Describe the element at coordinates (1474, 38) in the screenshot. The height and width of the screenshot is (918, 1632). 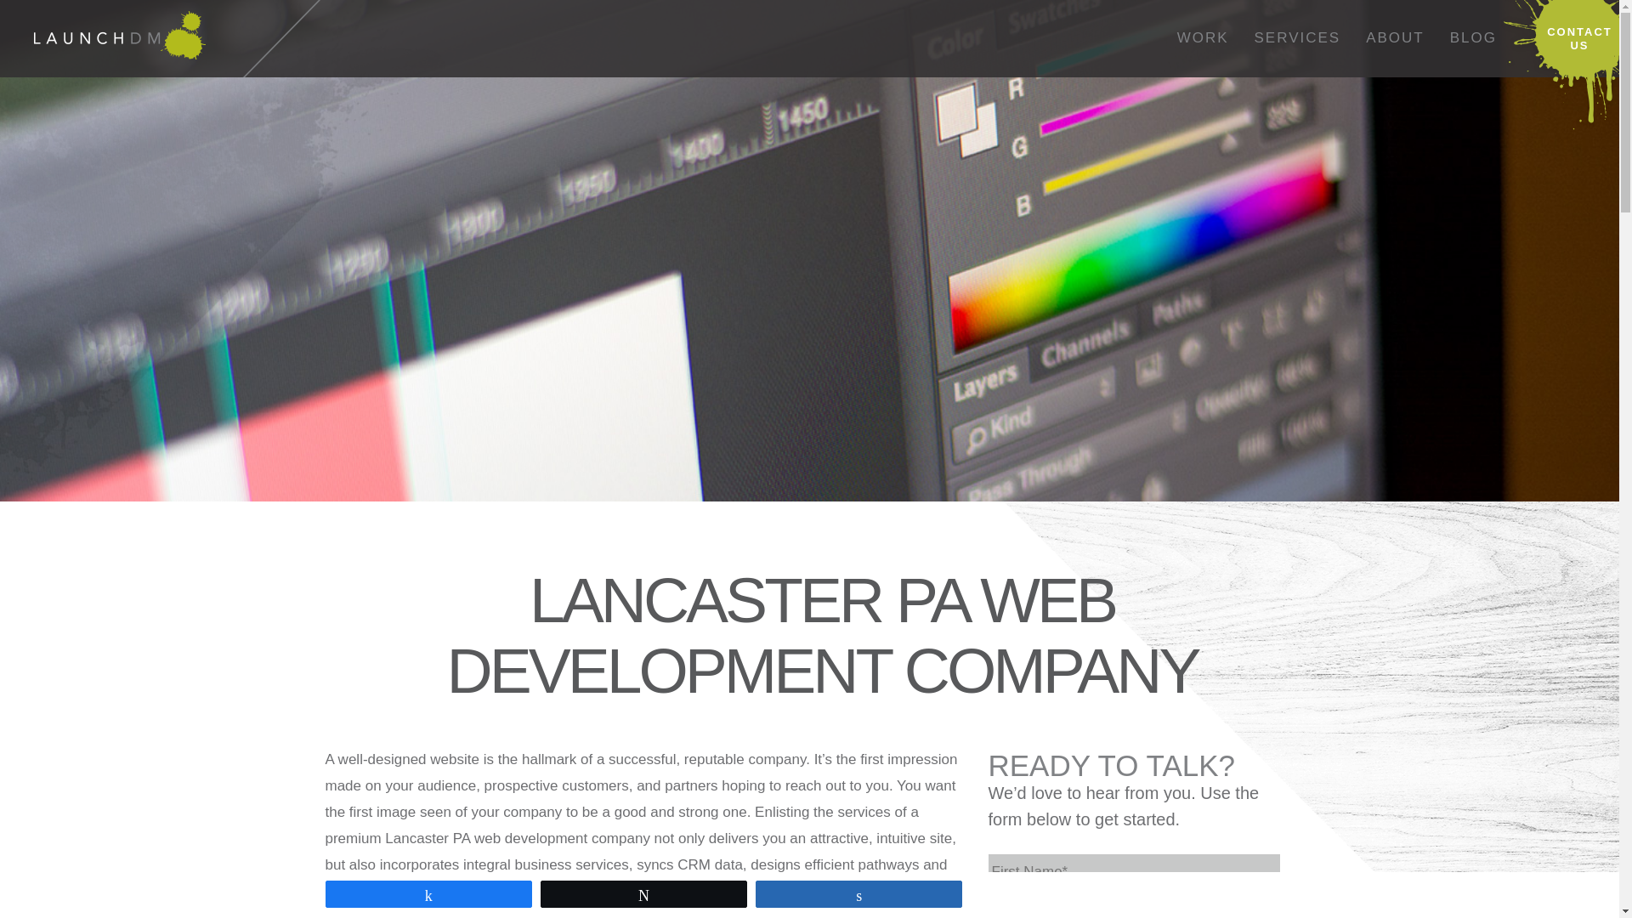
I see `Blog` at that location.